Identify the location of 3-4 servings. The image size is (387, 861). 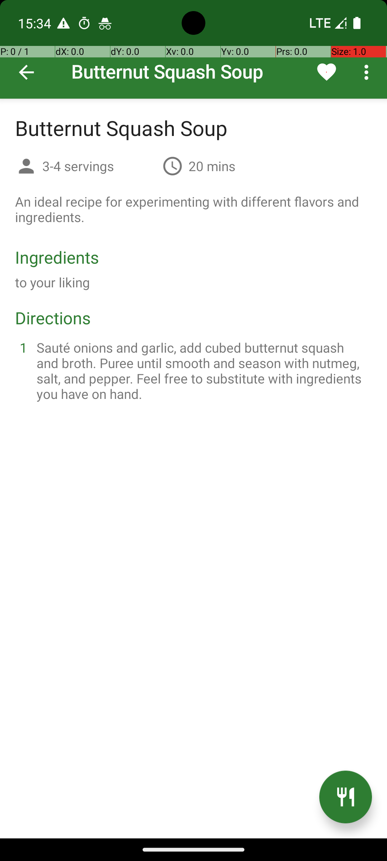
(100, 166).